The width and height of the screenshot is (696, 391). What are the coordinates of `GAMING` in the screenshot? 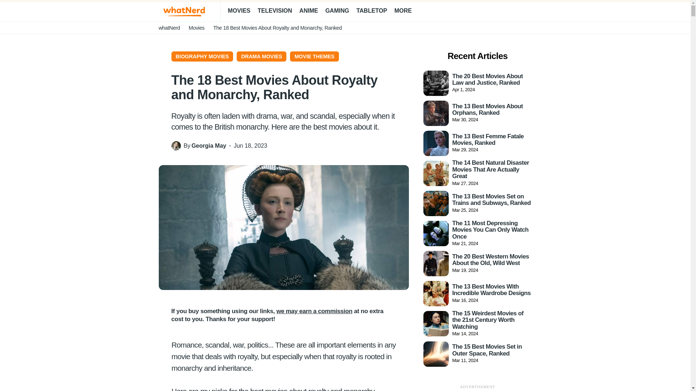 It's located at (337, 11).